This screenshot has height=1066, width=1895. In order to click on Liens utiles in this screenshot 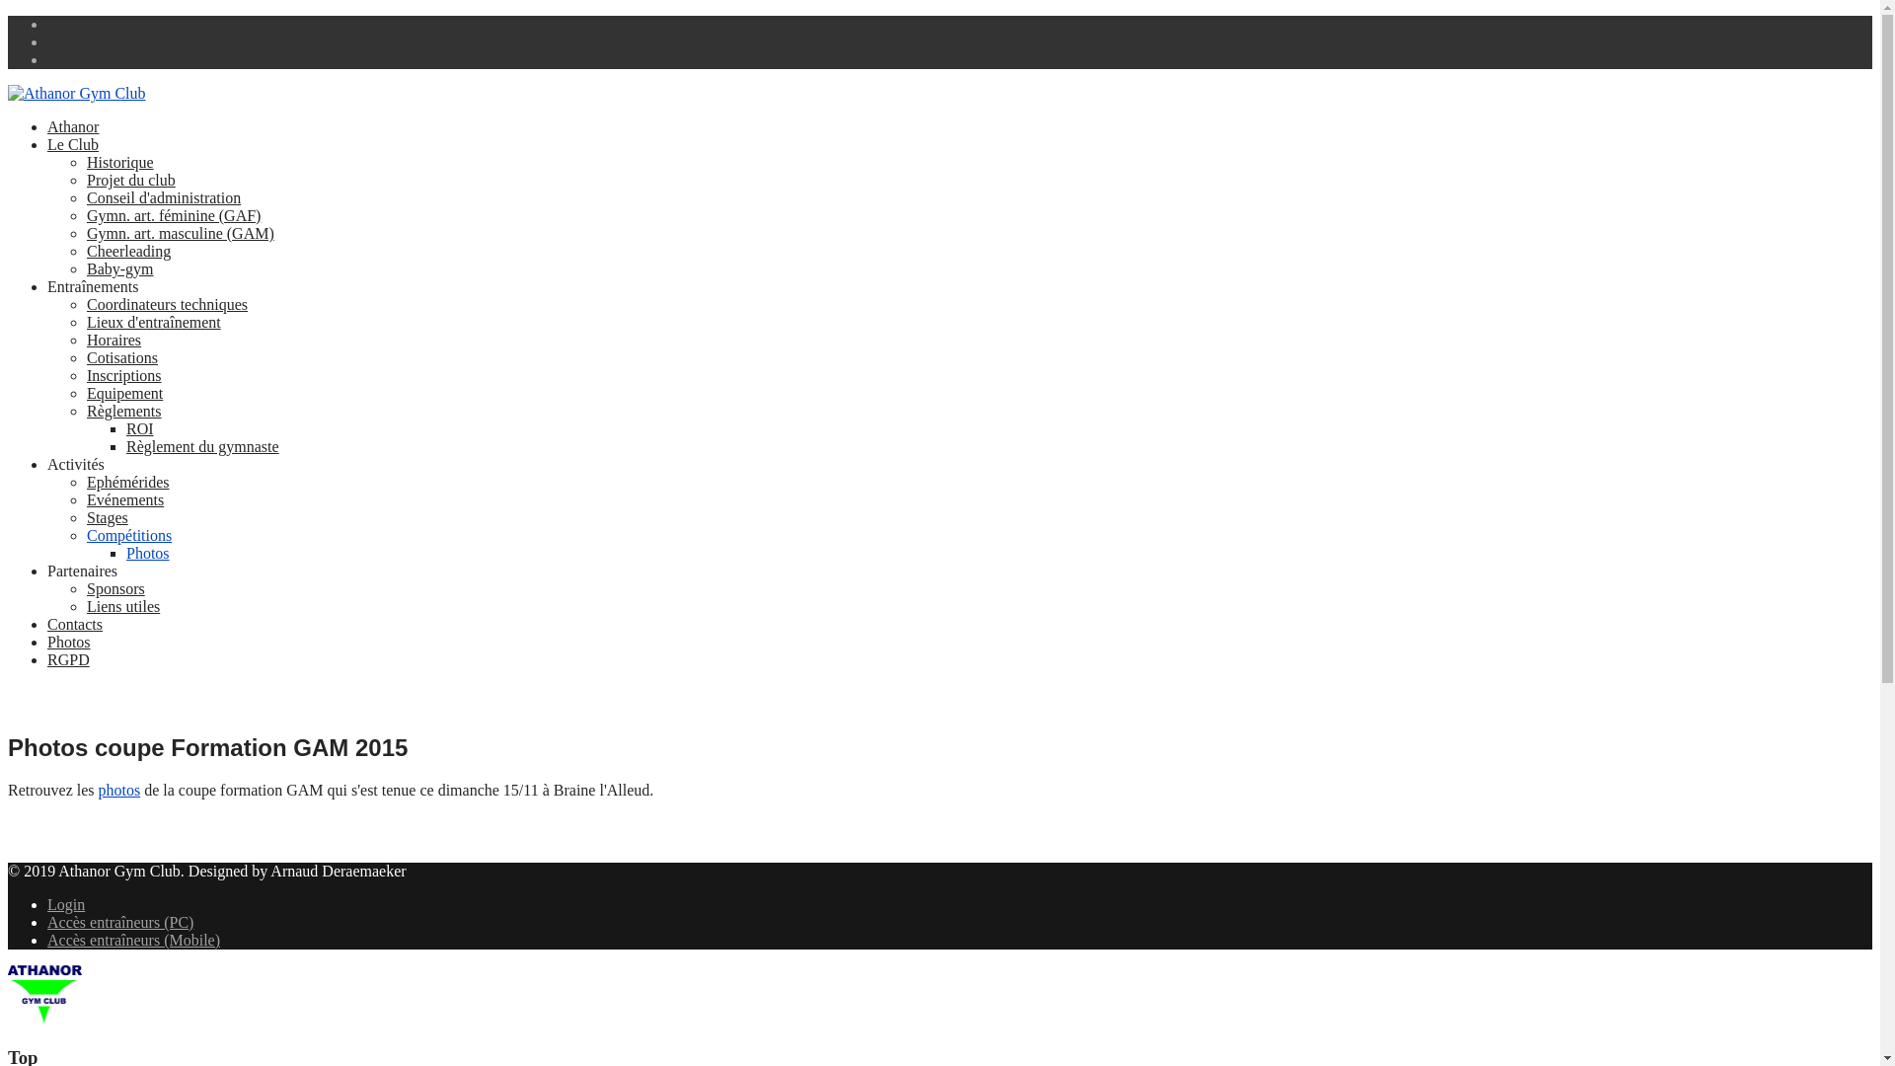, I will do `click(123, 606)`.